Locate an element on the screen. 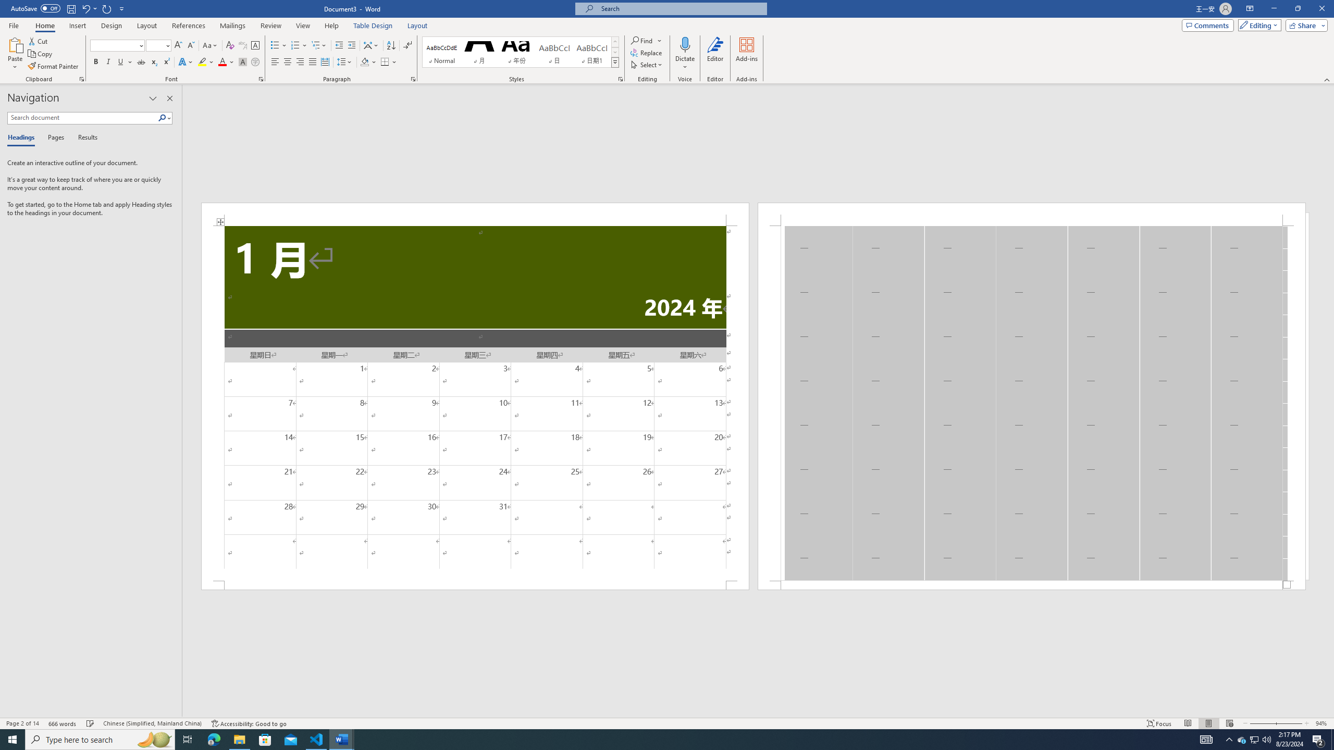 The height and width of the screenshot is (750, 1334). Quick Access Toolbar is located at coordinates (69, 9).